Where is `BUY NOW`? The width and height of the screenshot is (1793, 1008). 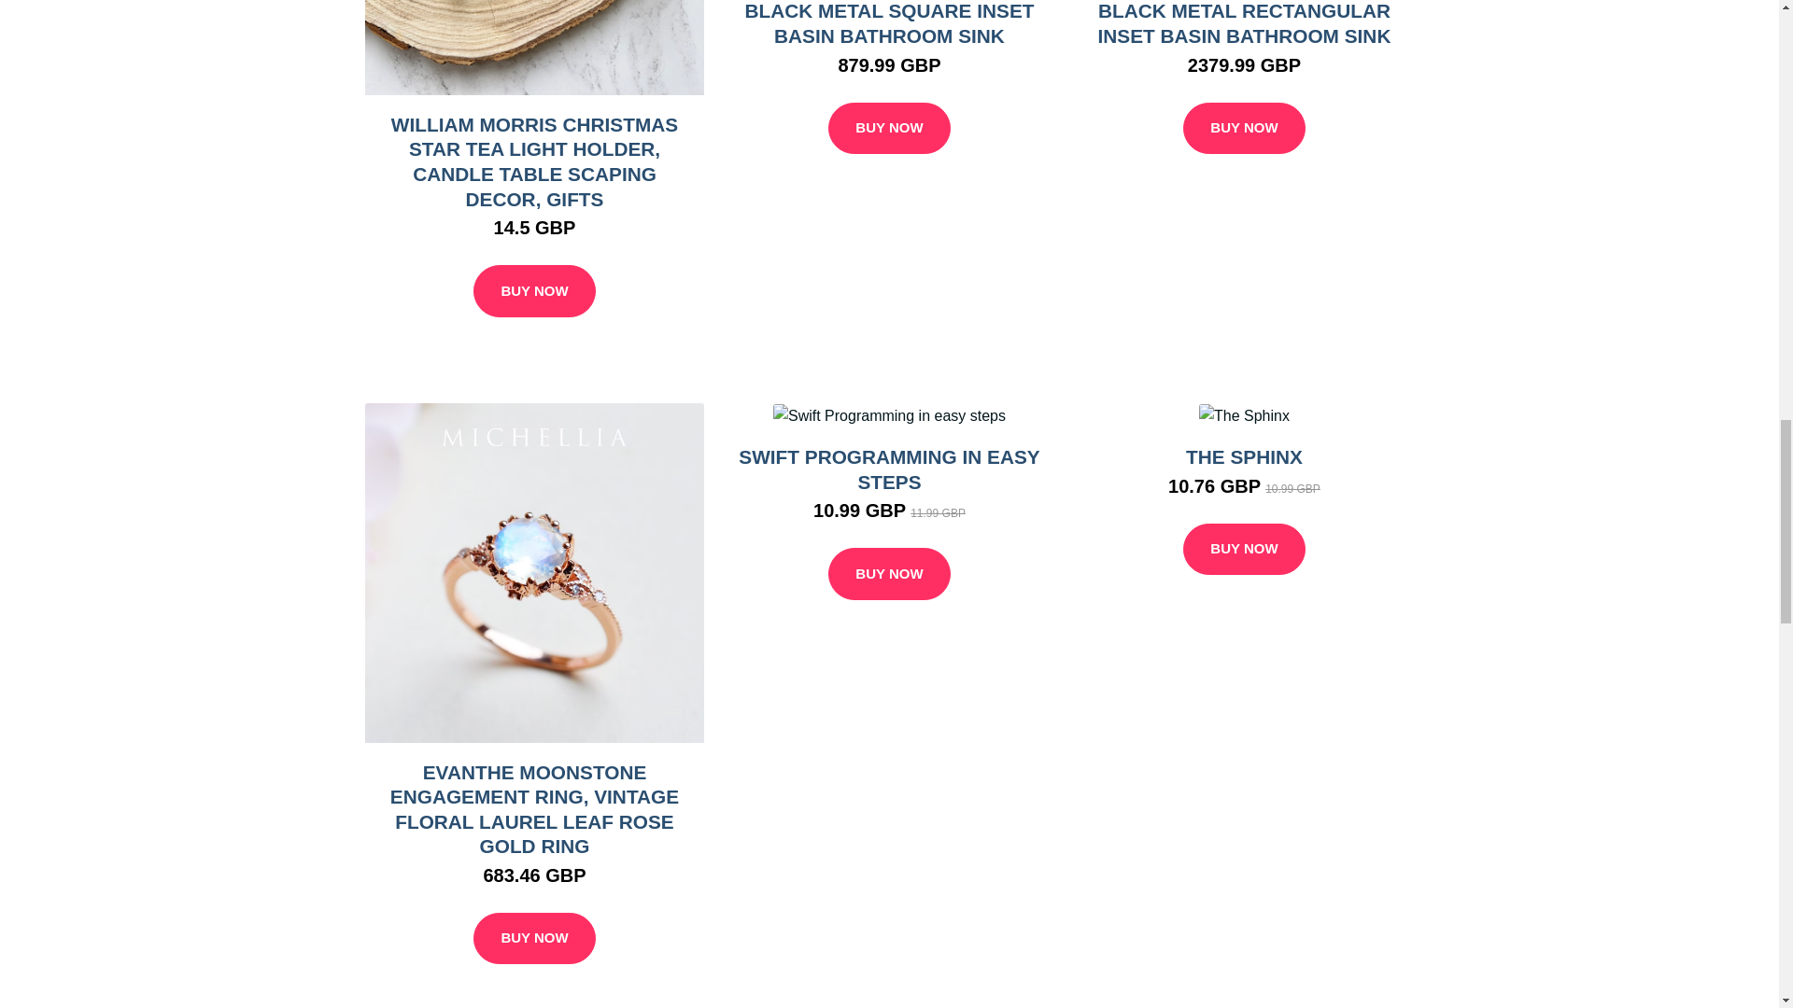
BUY NOW is located at coordinates (534, 939).